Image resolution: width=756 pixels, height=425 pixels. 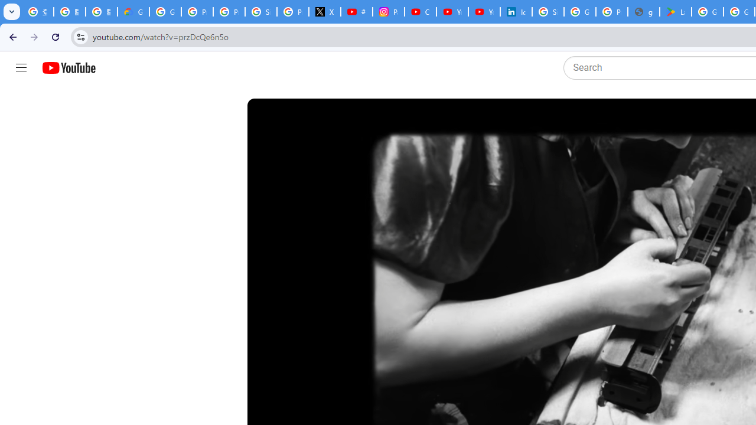 I want to click on Sign in - Google Accounts, so click(x=548, y=12).